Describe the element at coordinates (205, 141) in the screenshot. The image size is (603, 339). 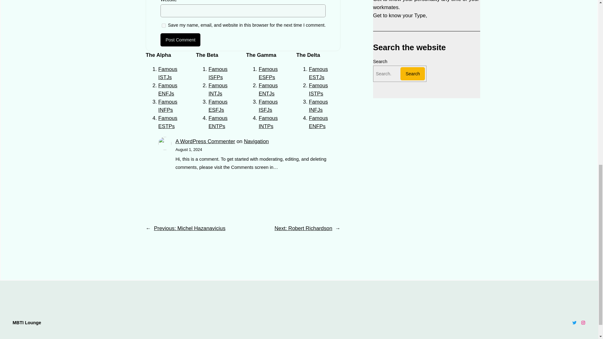
I see `A WordPress Commenter` at that location.